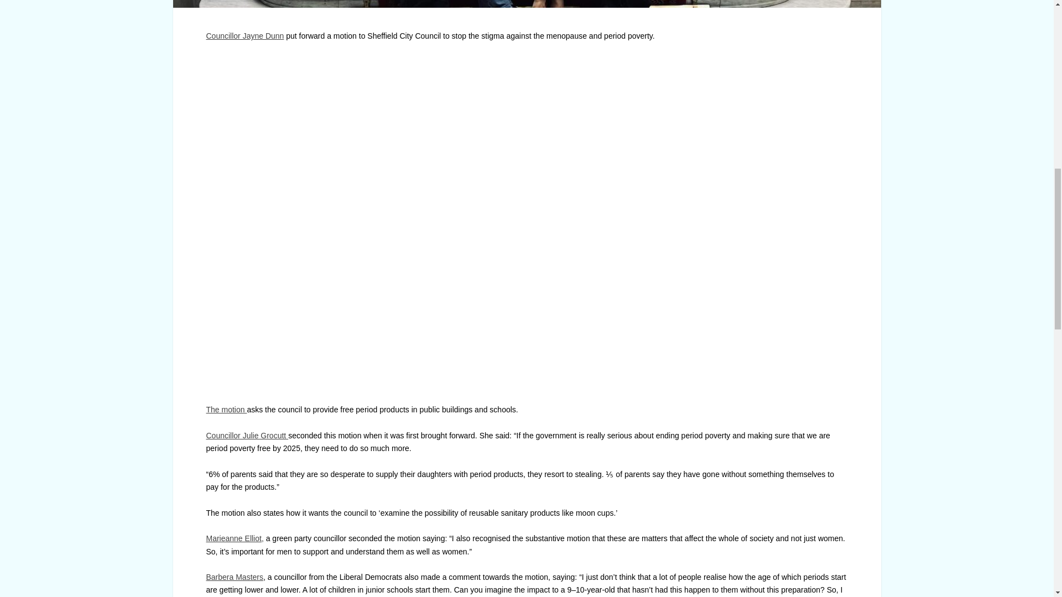 The width and height of the screenshot is (1062, 597). Describe the element at coordinates (247, 435) in the screenshot. I see `Councillor Julie Grocutt` at that location.